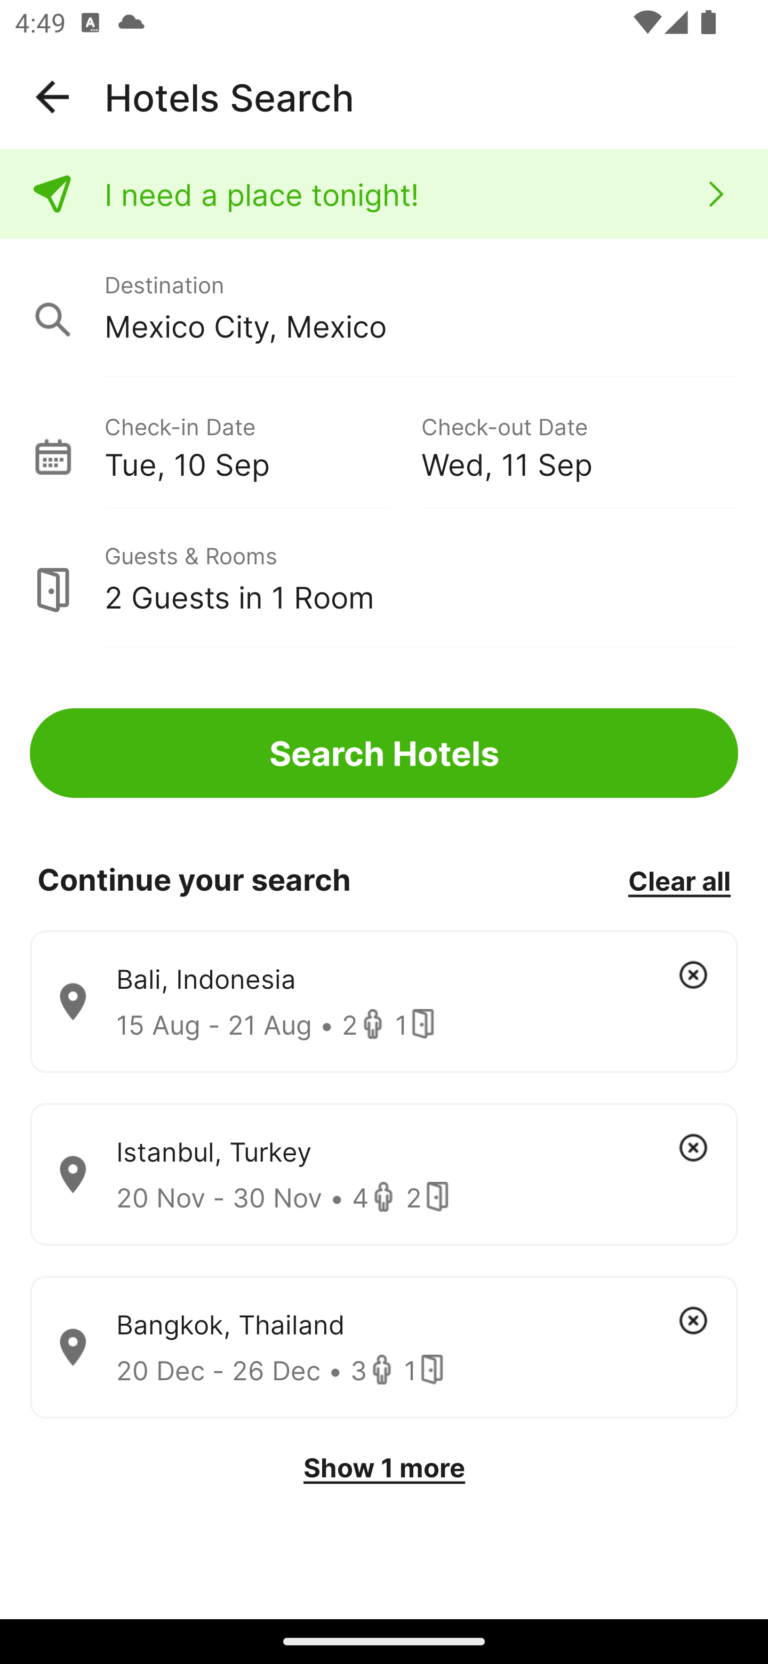  Describe the element at coordinates (679, 880) in the screenshot. I see `Clear all` at that location.